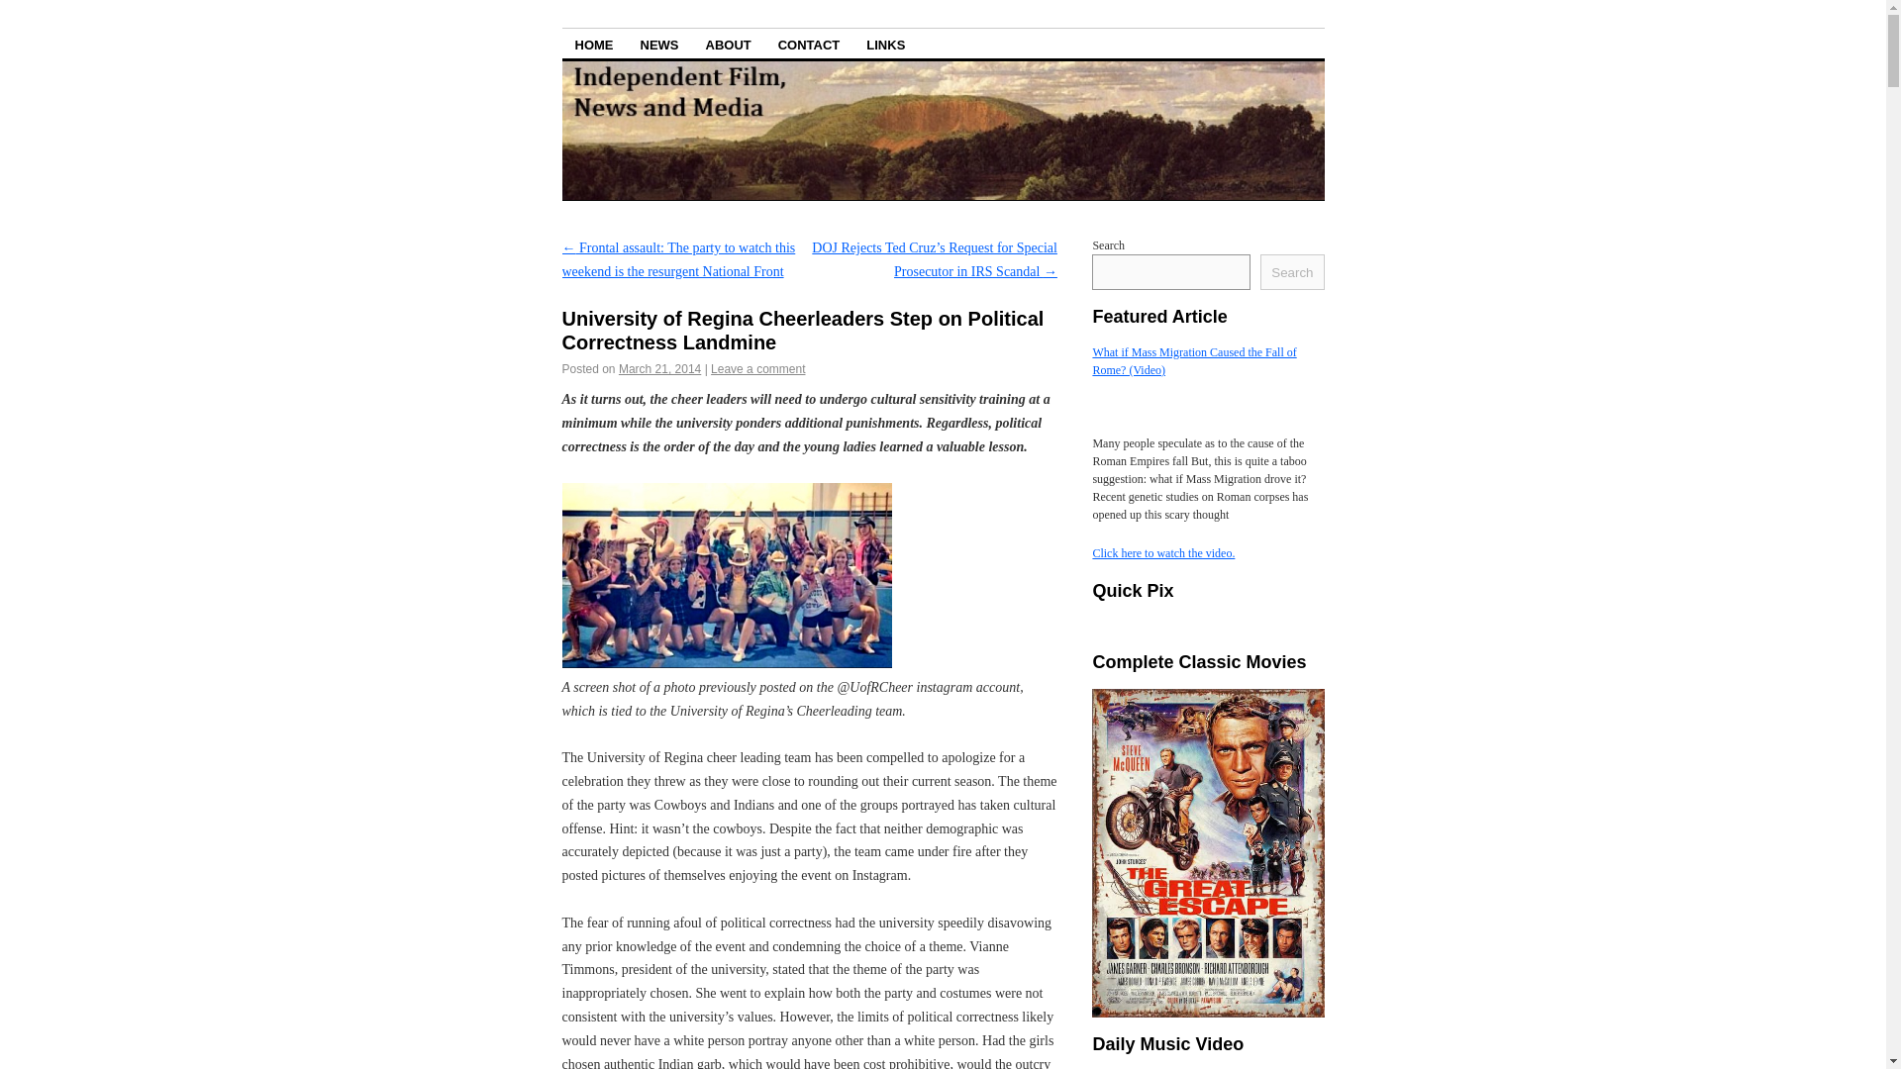 This screenshot has width=1901, height=1069. I want to click on LINKS, so click(885, 44).